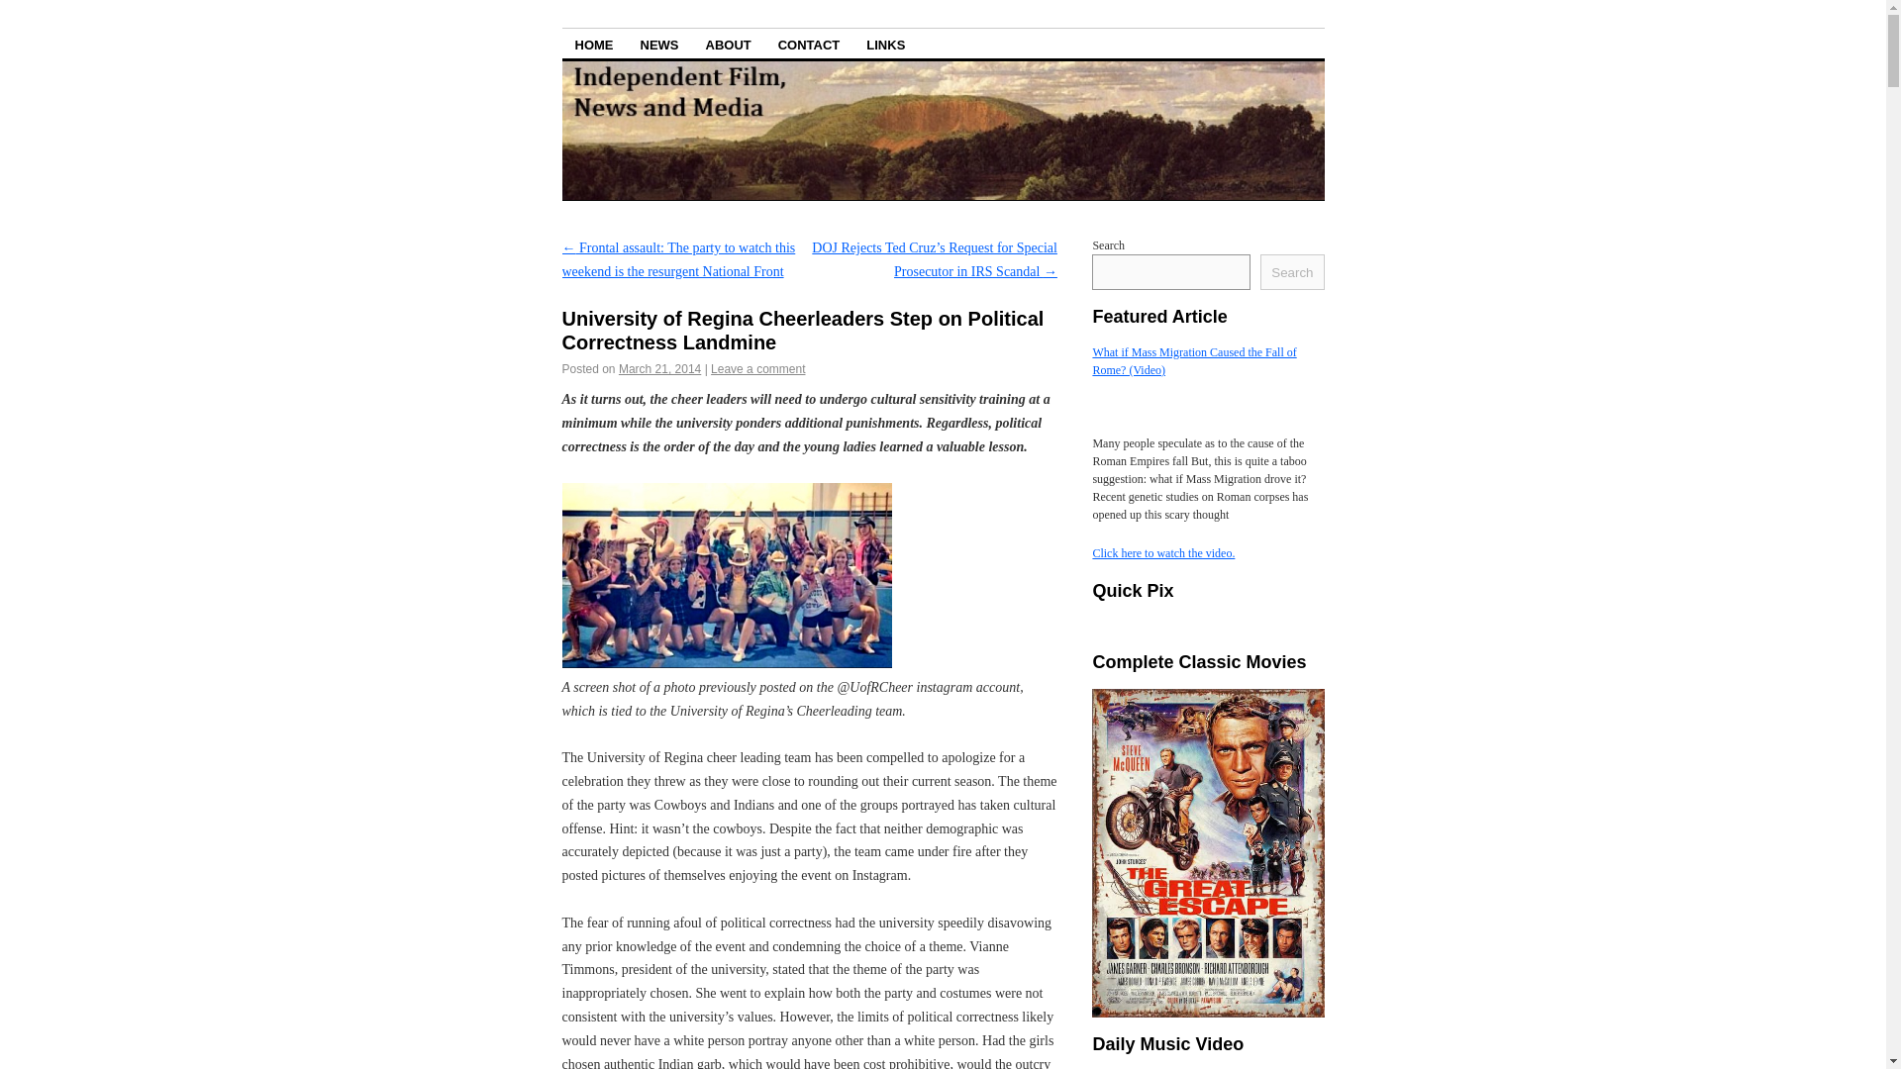 This screenshot has width=1901, height=1069. I want to click on LINKS, so click(885, 44).